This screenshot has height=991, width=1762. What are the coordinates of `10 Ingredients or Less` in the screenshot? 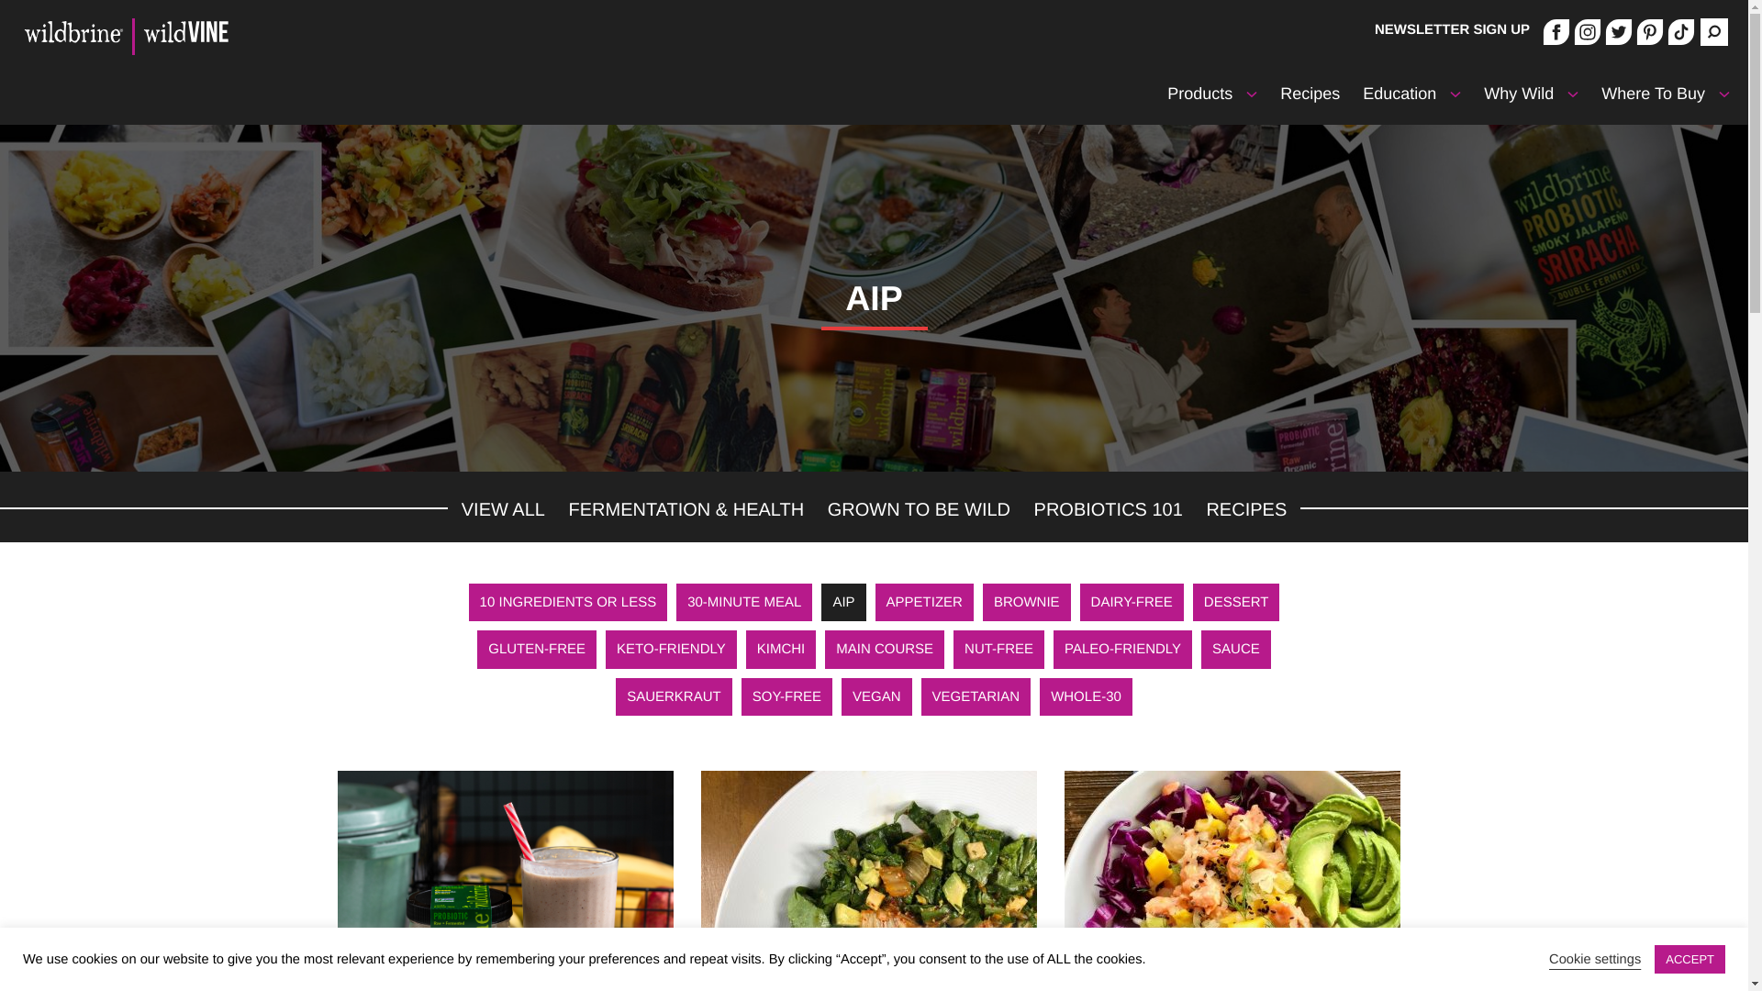 It's located at (567, 603).